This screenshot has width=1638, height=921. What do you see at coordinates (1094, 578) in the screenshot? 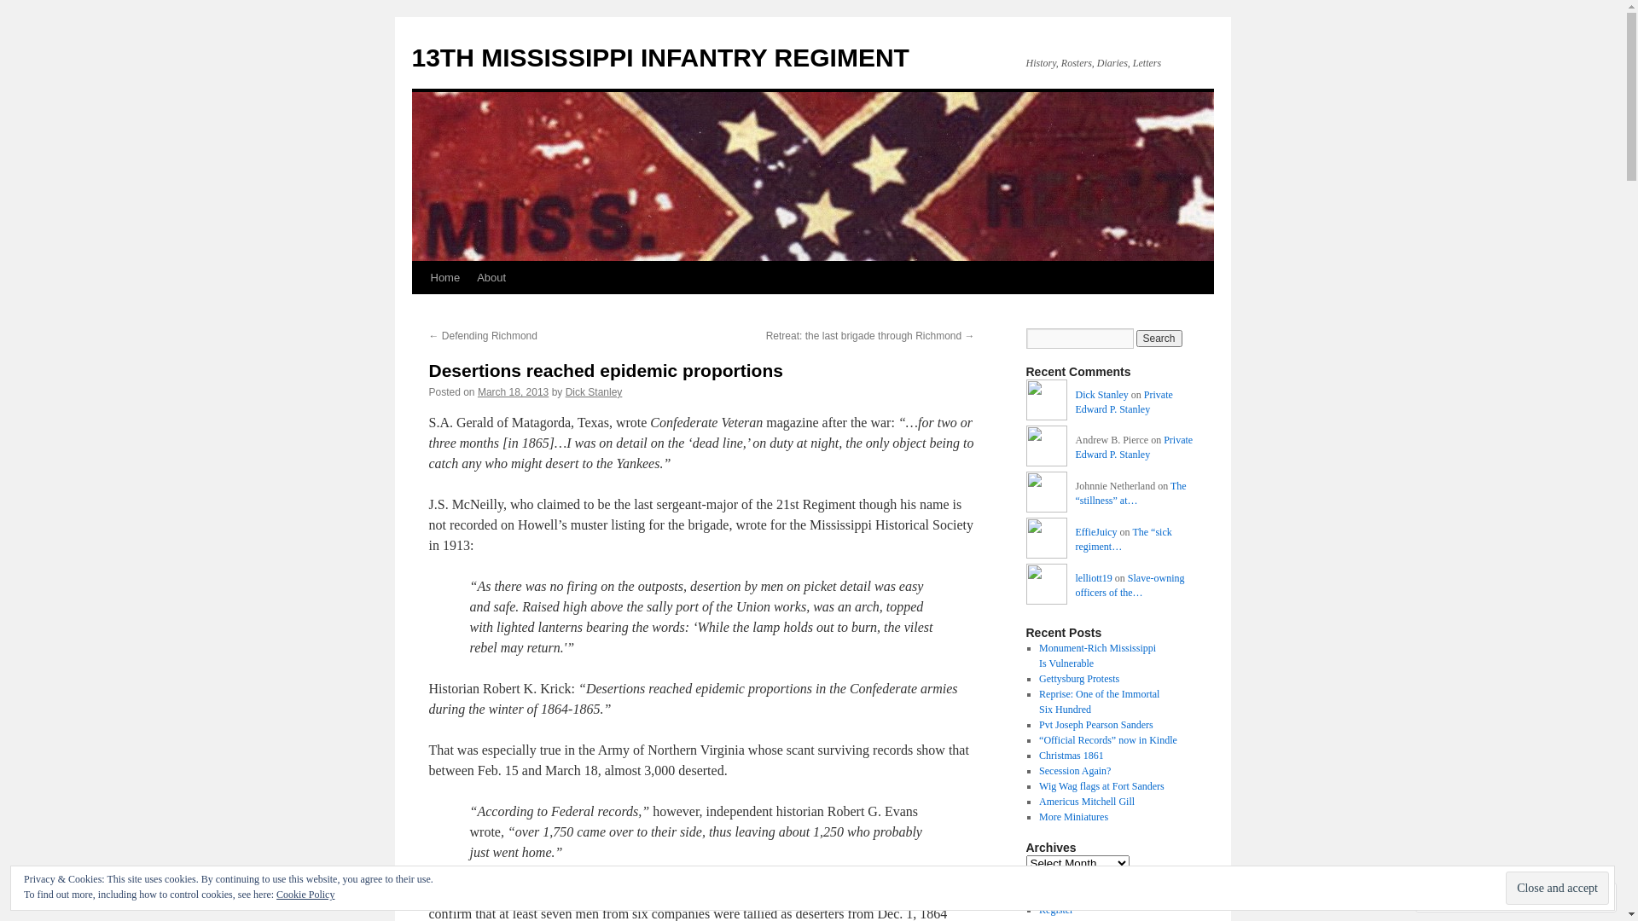
I see `lelliott19` at bounding box center [1094, 578].